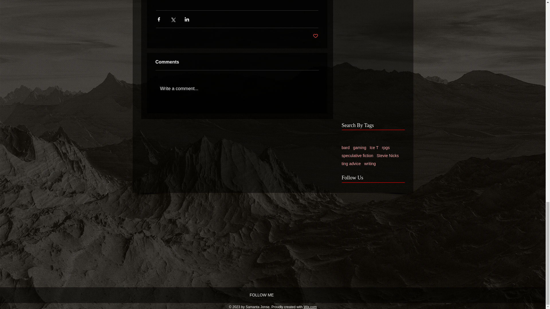  Describe the element at coordinates (237, 89) in the screenshot. I see `Write a comment...` at that location.